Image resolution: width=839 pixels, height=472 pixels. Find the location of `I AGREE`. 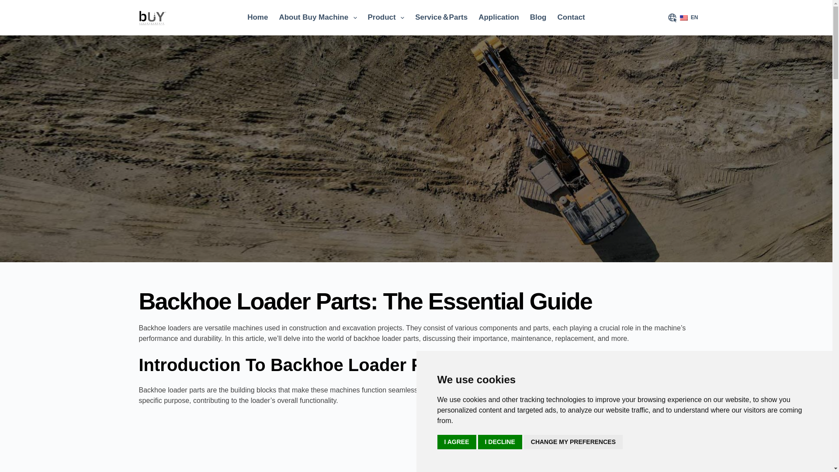

I AGREE is located at coordinates (456, 442).